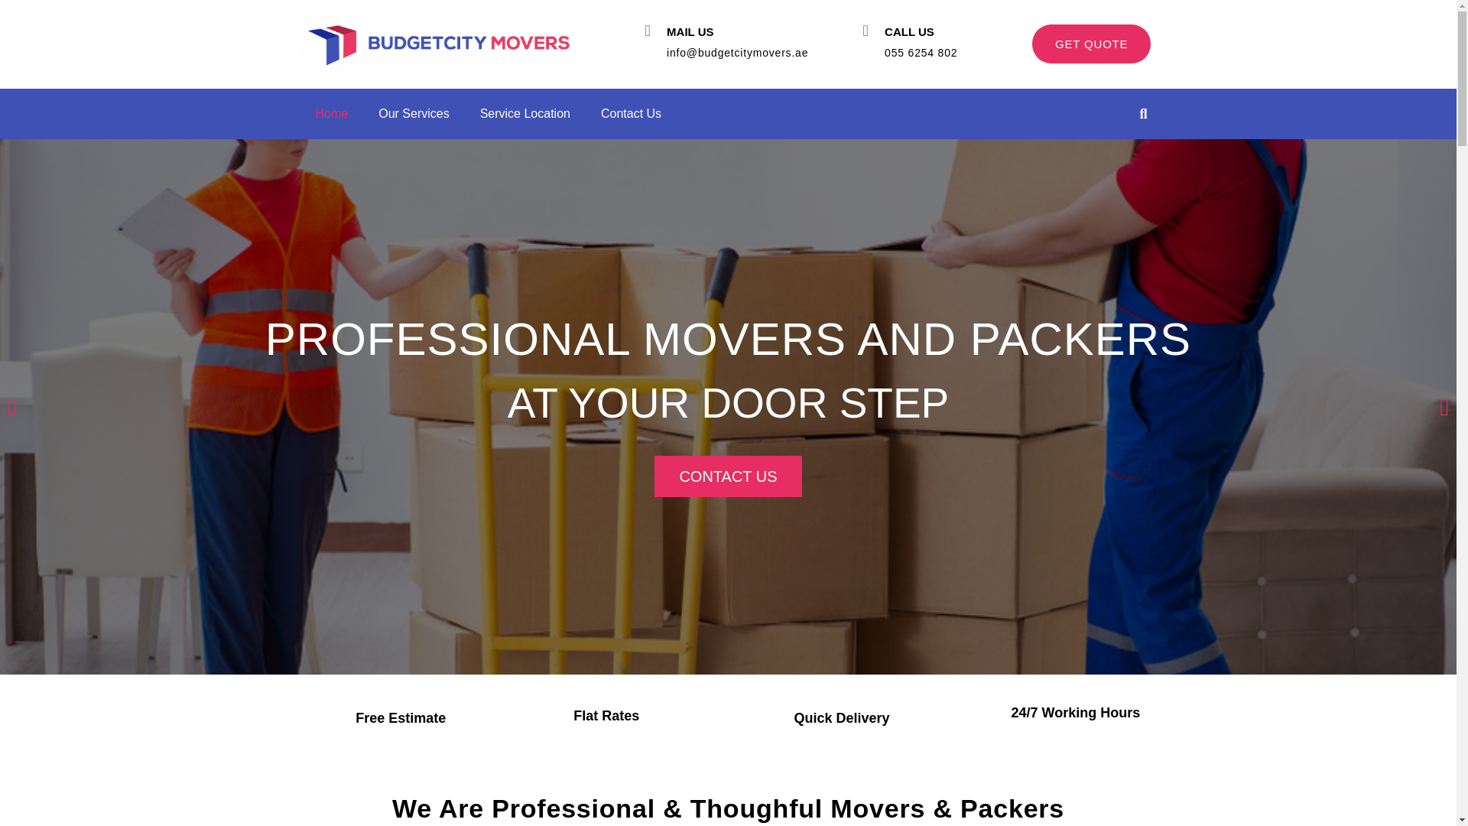 The image size is (1468, 826). What do you see at coordinates (632, 113) in the screenshot?
I see `Contact Us` at bounding box center [632, 113].